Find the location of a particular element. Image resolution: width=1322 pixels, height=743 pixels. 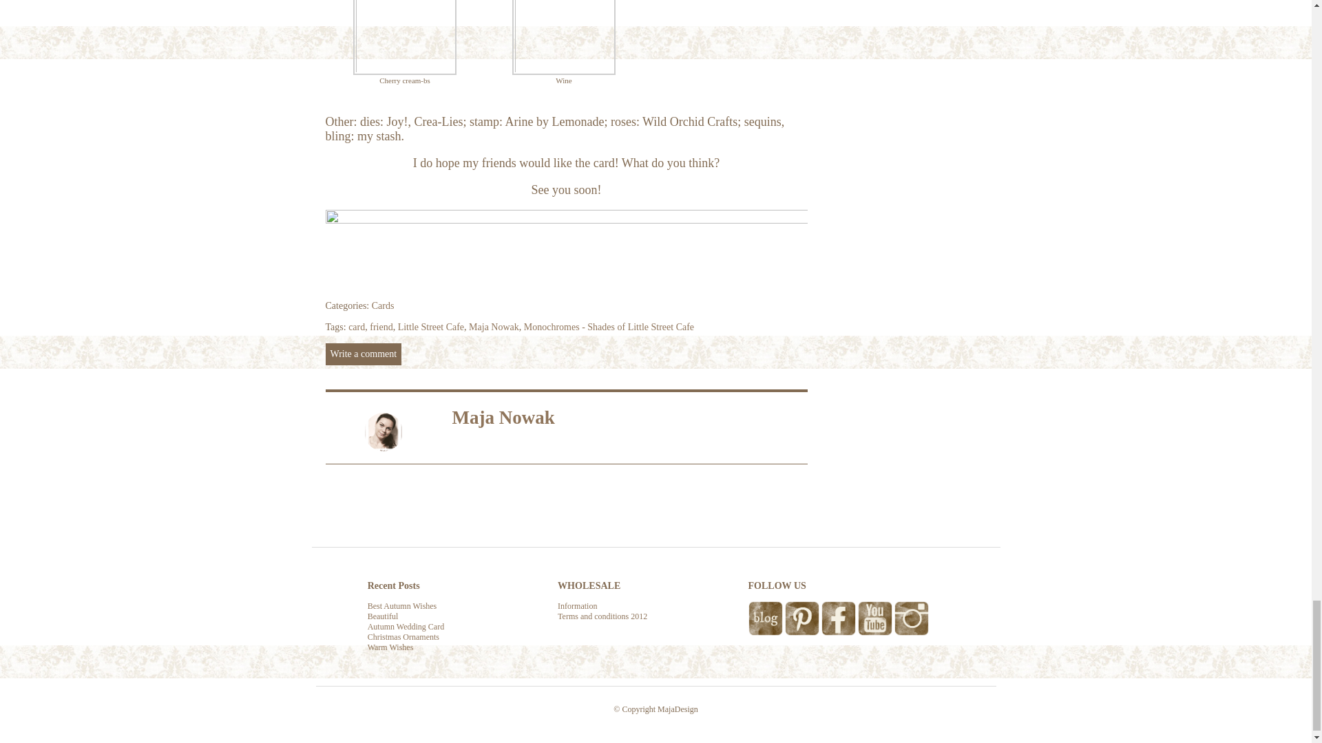

Comment is located at coordinates (364, 354).